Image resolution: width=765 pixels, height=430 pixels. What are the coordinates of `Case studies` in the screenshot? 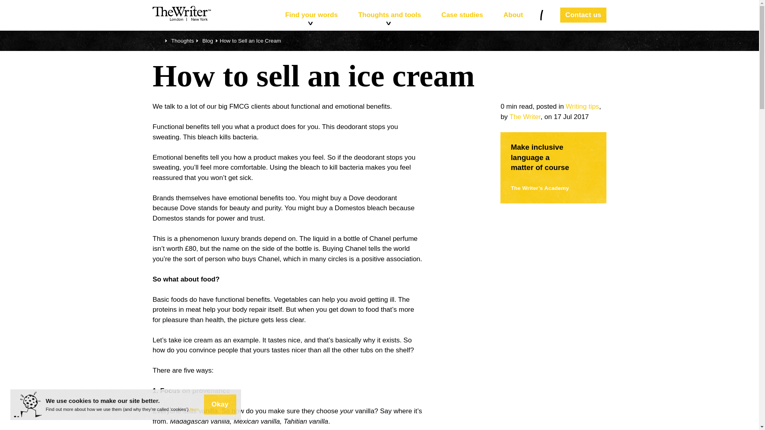 It's located at (462, 15).